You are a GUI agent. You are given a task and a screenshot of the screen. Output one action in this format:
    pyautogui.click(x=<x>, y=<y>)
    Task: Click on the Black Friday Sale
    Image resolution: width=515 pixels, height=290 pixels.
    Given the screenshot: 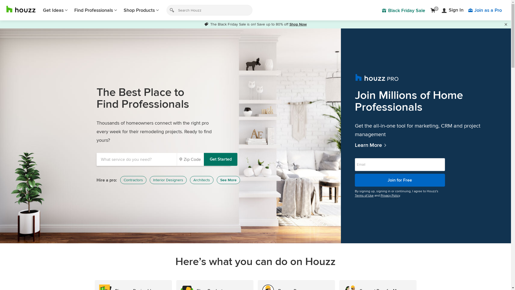 What is the action you would take?
    pyautogui.click(x=403, y=10)
    